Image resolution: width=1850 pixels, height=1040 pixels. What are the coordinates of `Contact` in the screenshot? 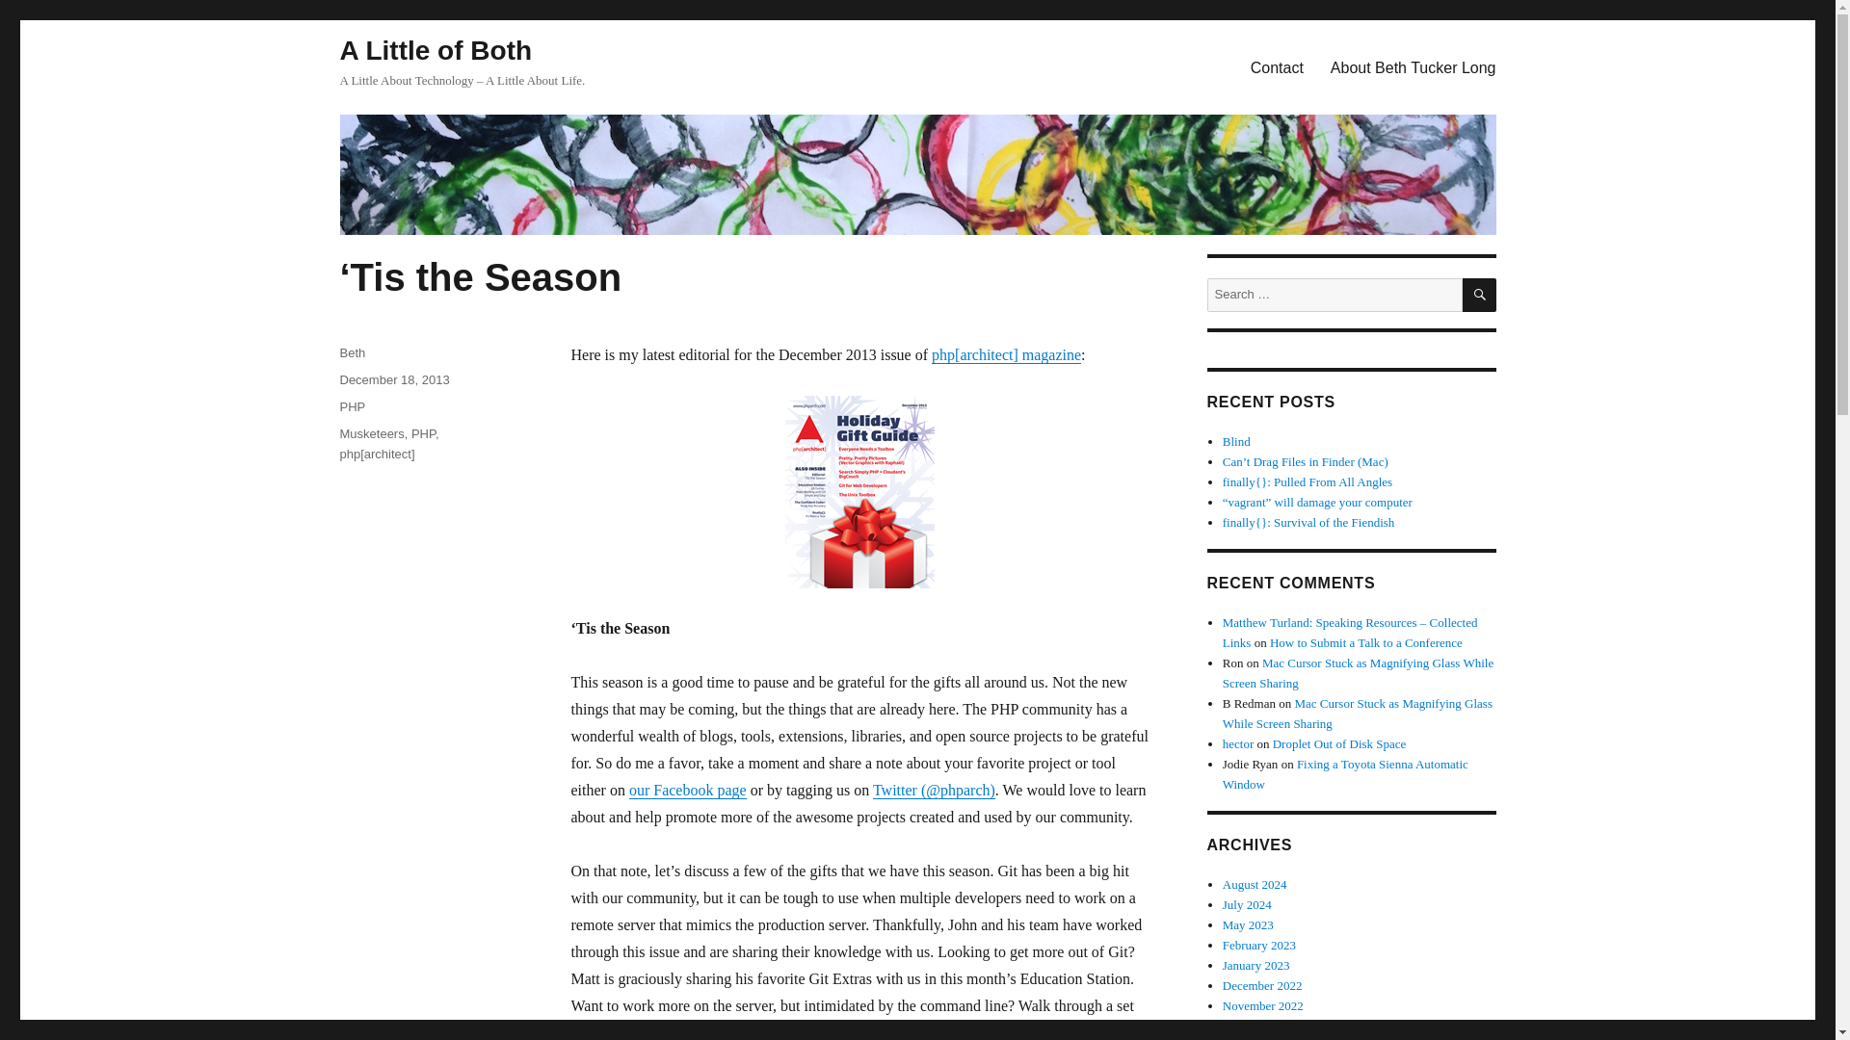 It's located at (1278, 66).